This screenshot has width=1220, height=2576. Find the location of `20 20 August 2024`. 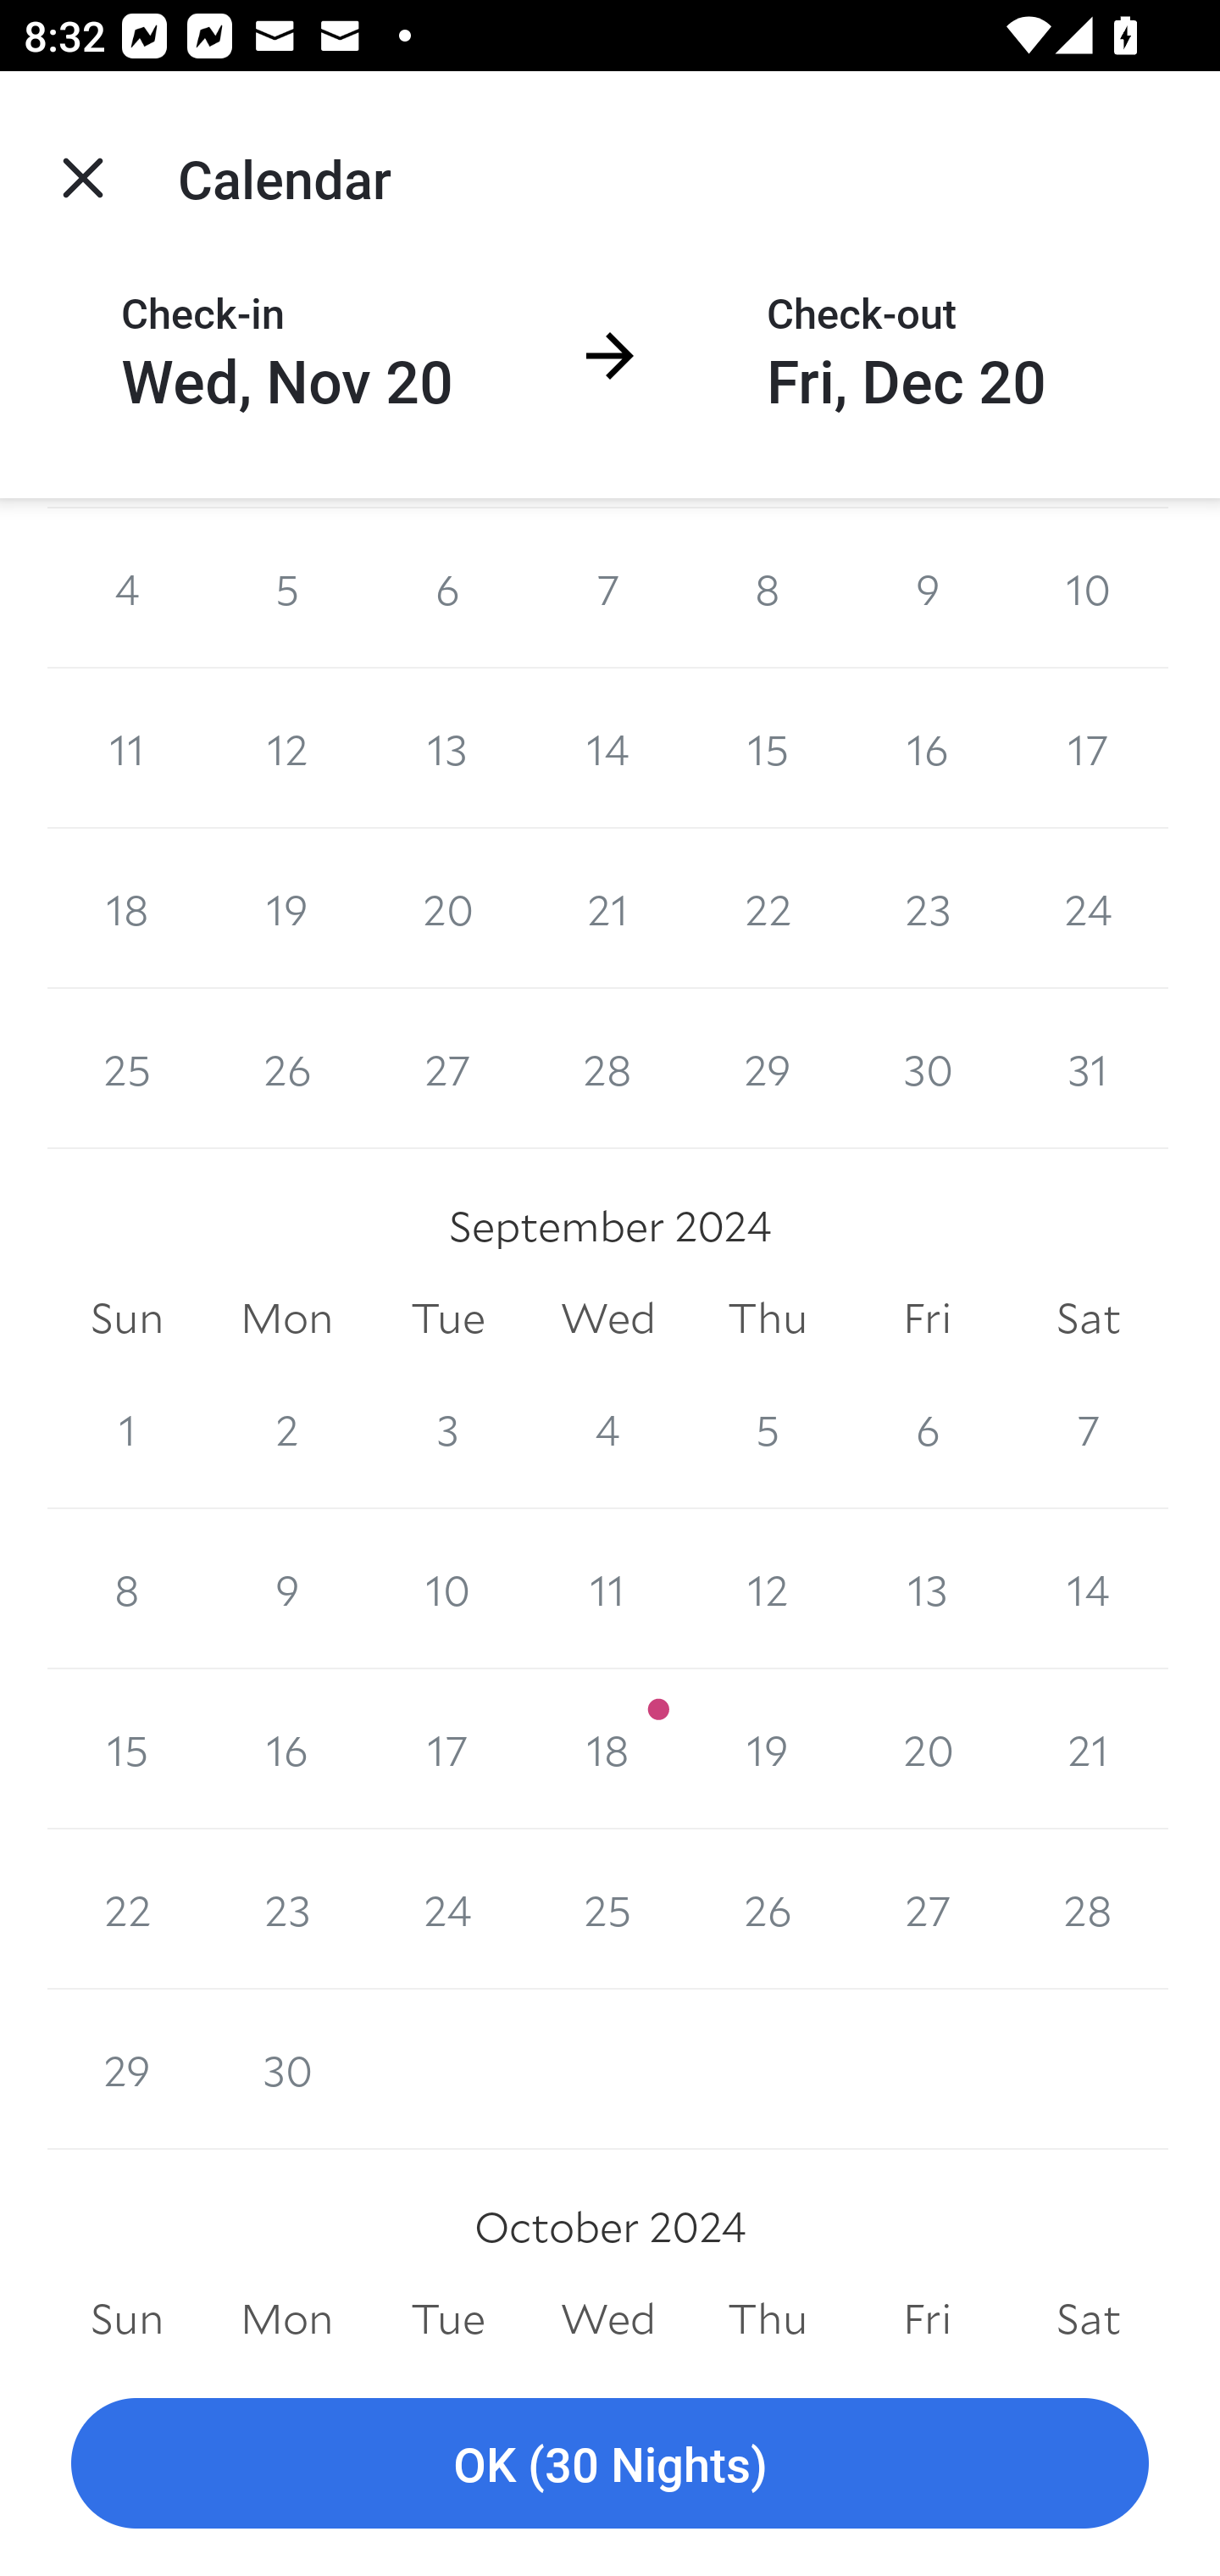

20 20 August 2024 is located at coordinates (447, 908).